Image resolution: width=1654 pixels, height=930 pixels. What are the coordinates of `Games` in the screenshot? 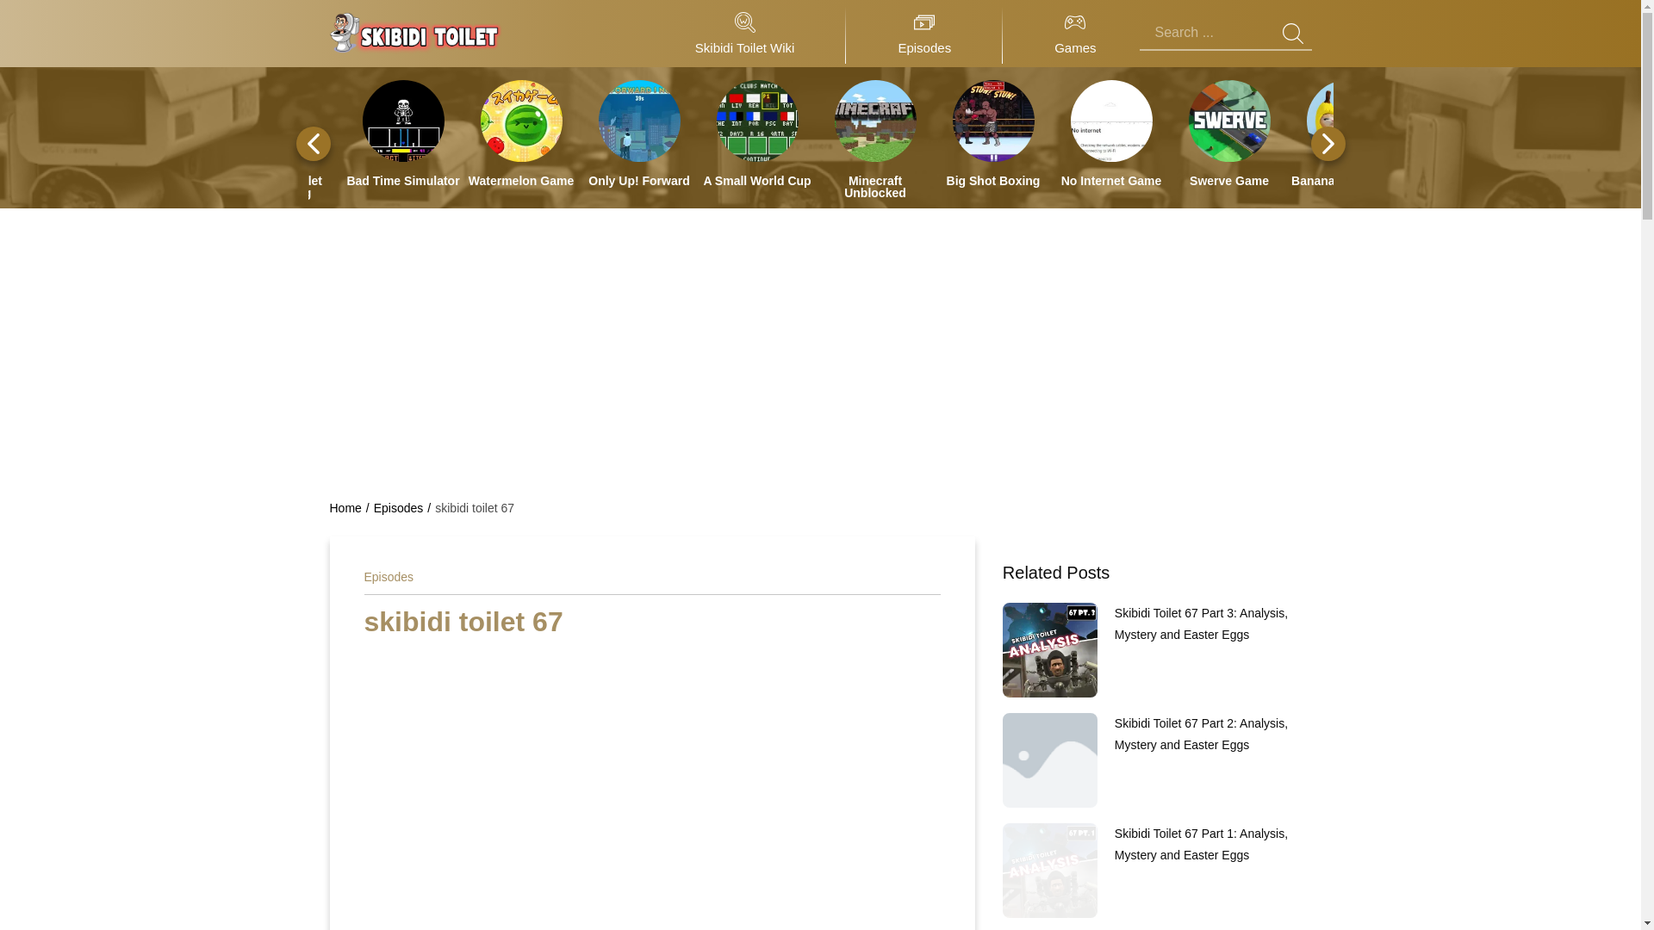 It's located at (1075, 34).